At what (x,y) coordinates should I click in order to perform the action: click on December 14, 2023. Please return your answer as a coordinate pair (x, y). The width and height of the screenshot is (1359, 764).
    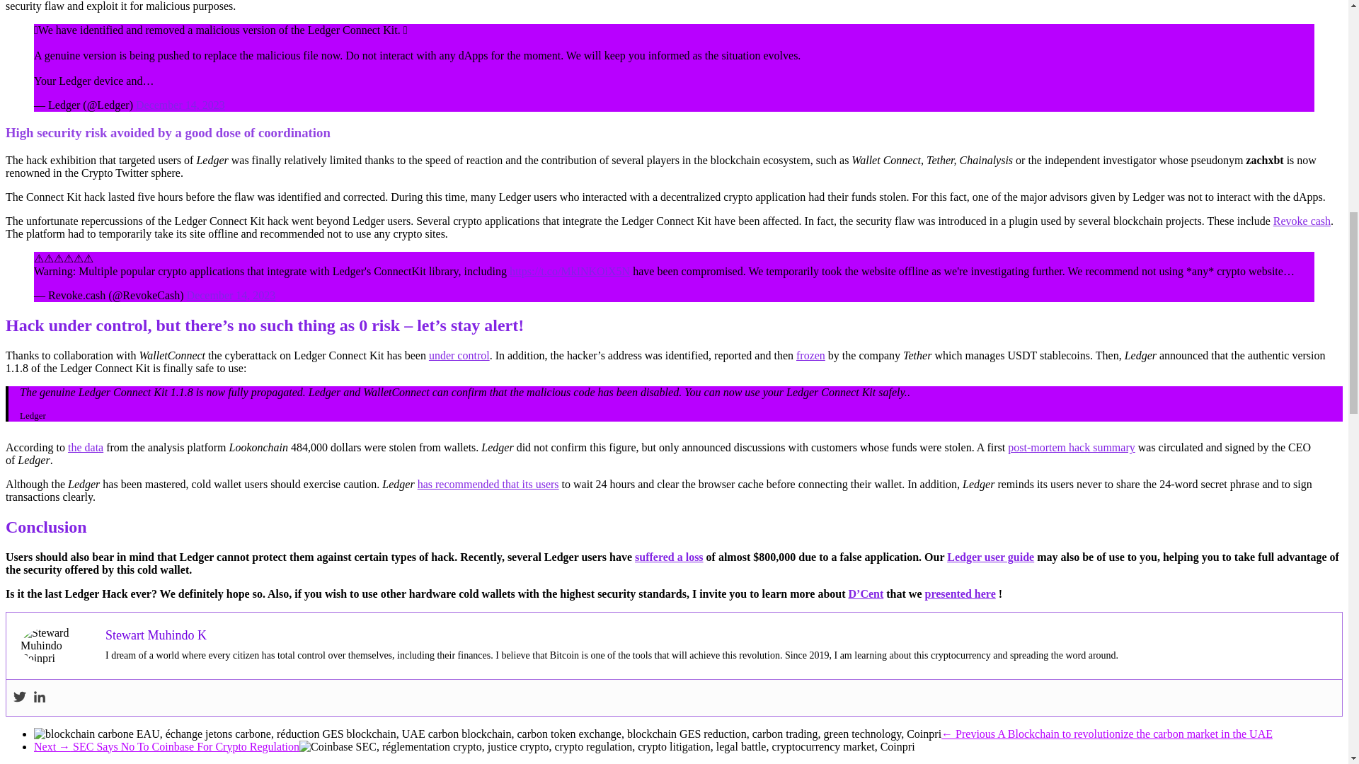
    Looking at the image, I should click on (180, 105).